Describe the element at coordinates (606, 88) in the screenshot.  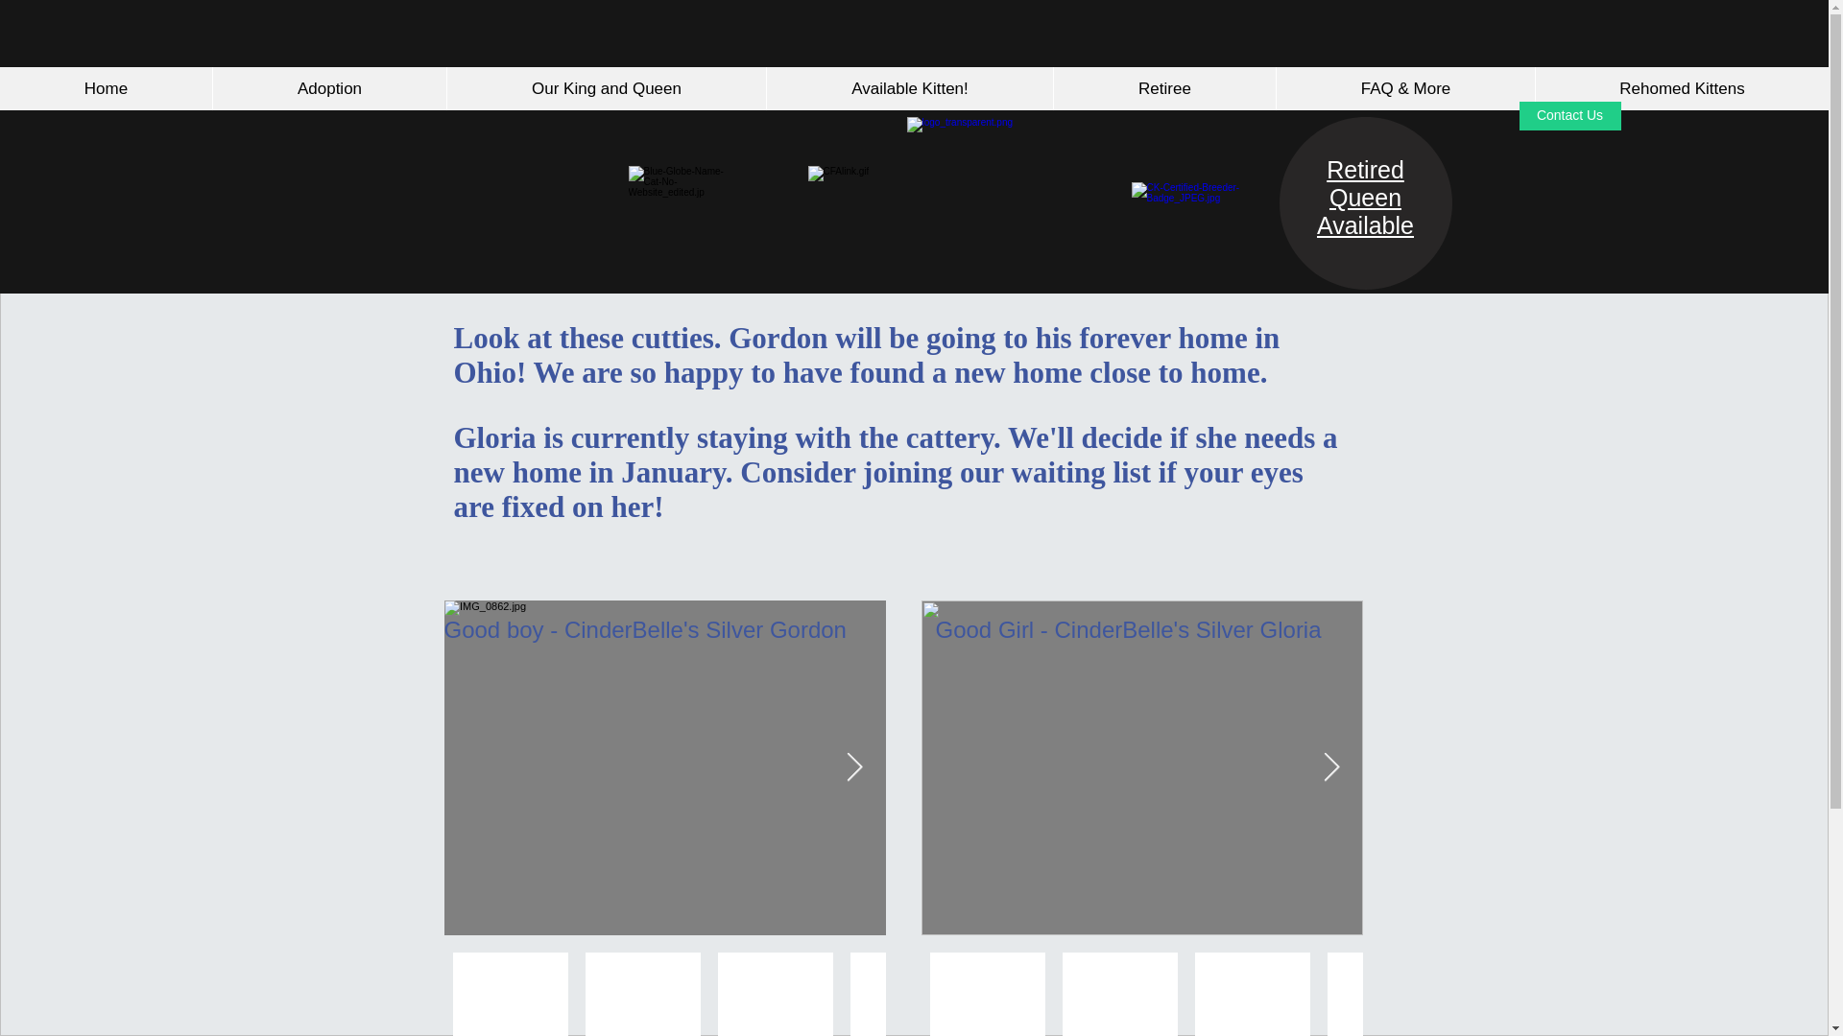
I see `Our King and Queen` at that location.